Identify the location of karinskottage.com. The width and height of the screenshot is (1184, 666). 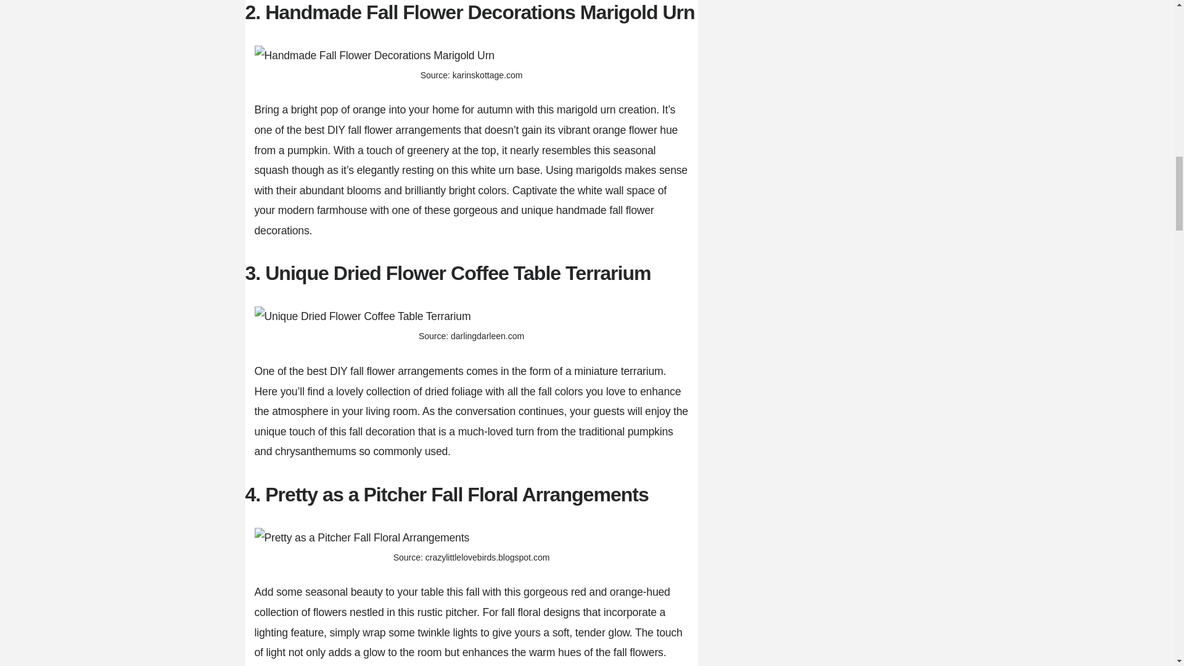
(487, 75).